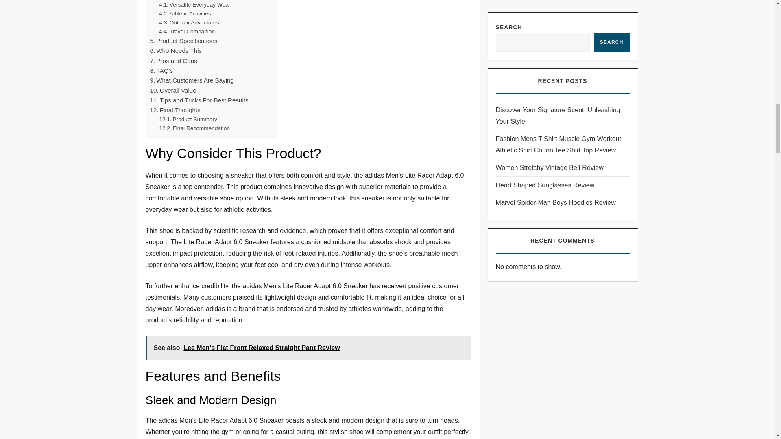  Describe the element at coordinates (194, 5) in the screenshot. I see `Versatile Everyday Wear` at that location.